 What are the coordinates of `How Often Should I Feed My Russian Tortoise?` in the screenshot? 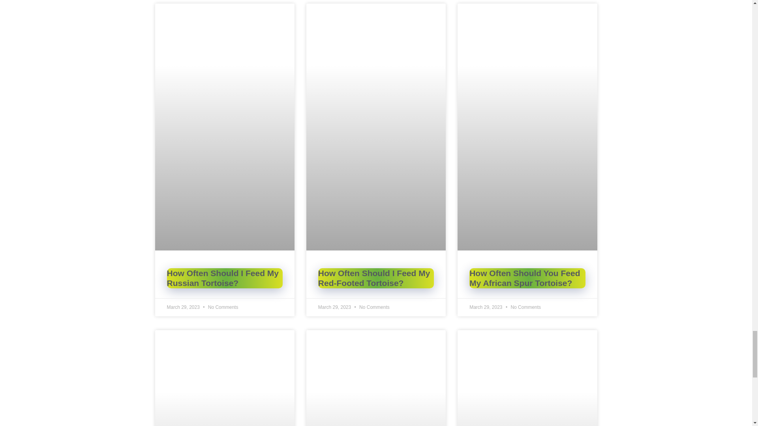 It's located at (223, 278).